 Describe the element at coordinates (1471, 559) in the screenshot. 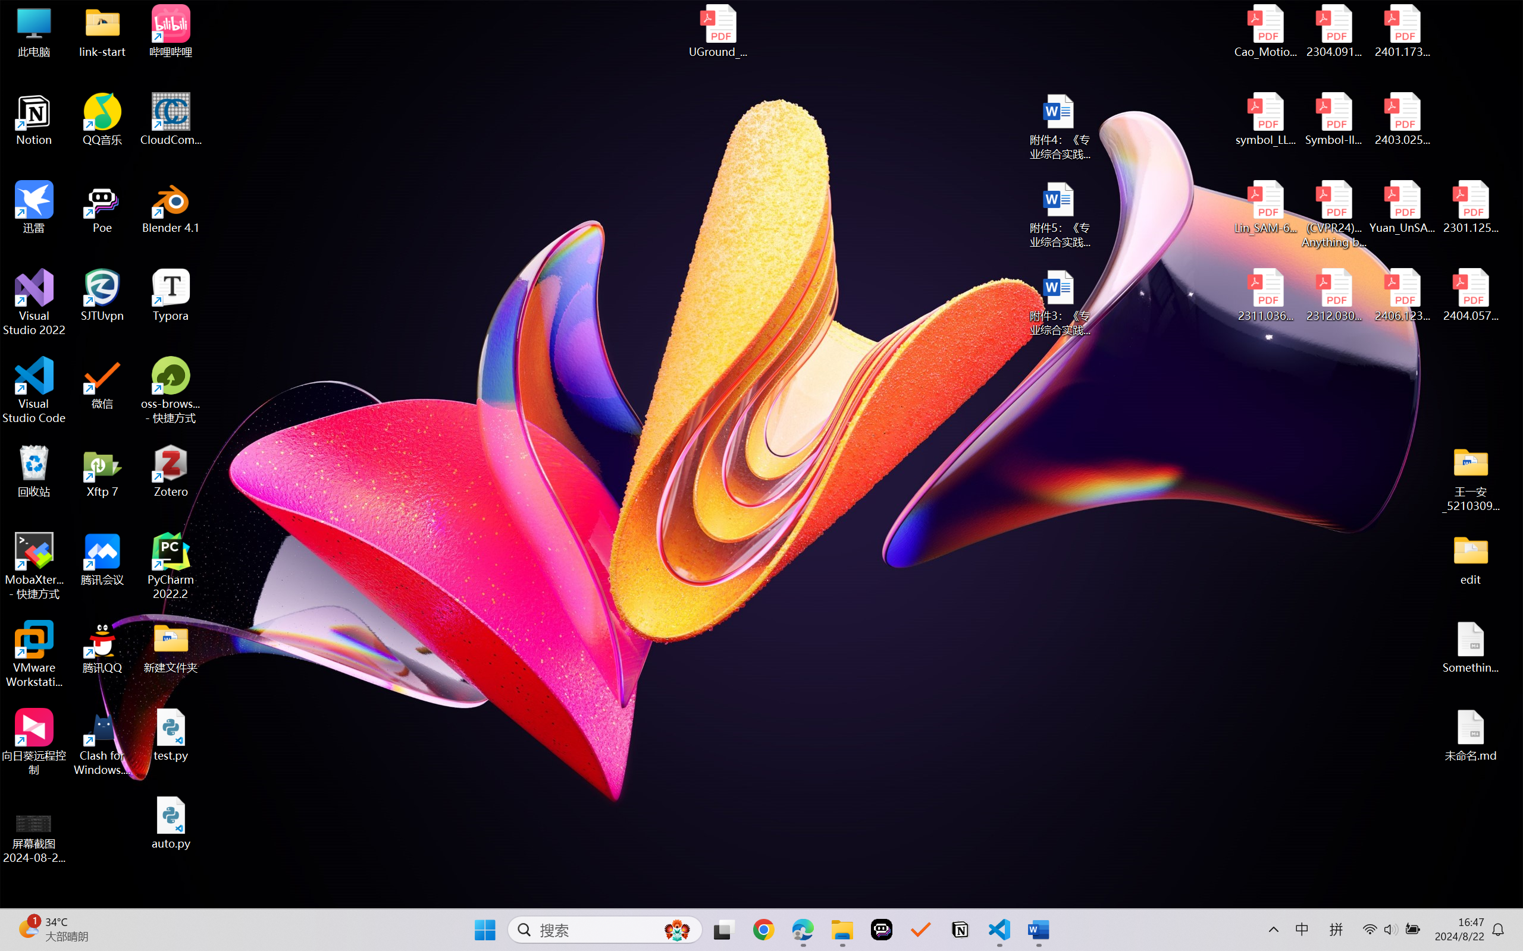

I see `edit` at that location.